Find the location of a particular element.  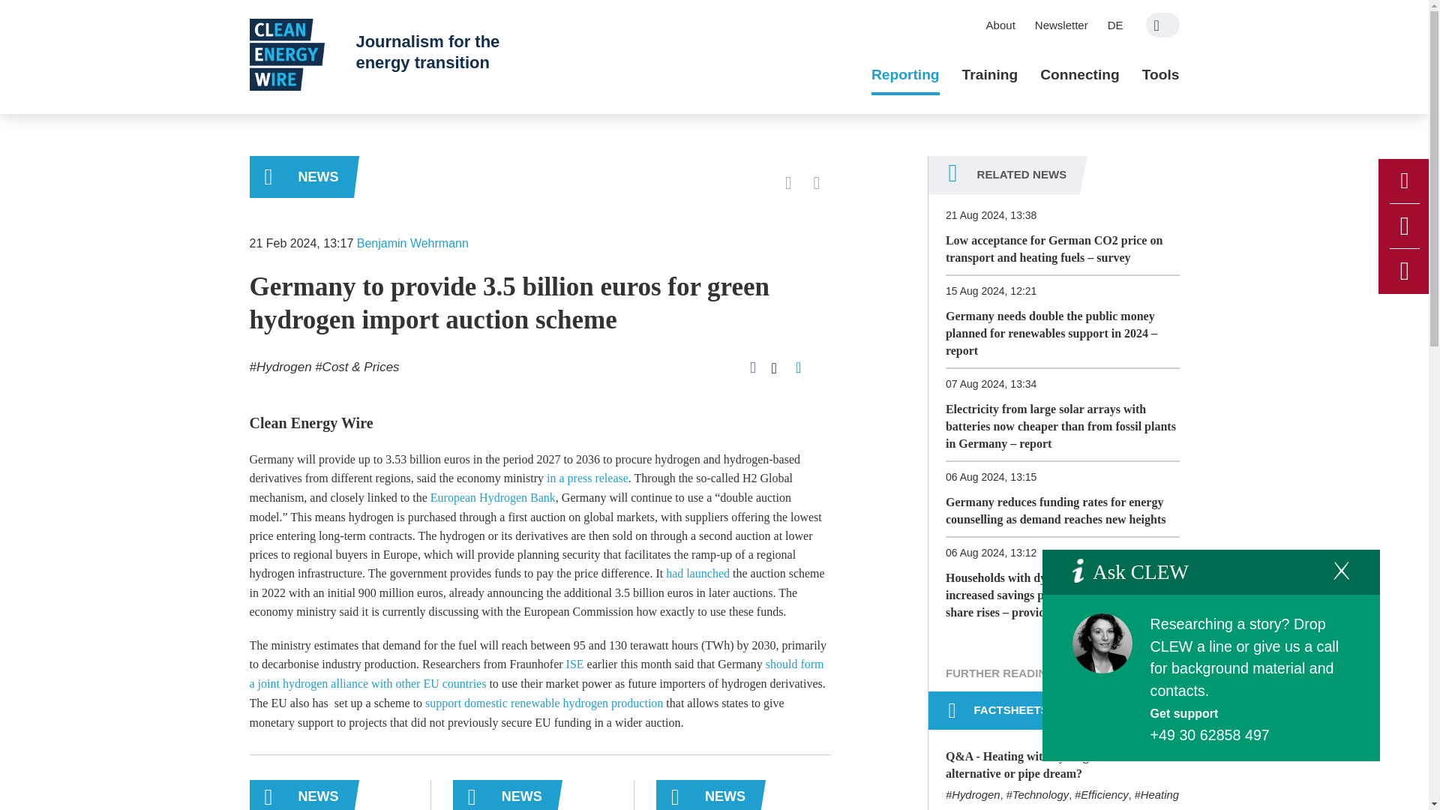

in a press release is located at coordinates (587, 477).